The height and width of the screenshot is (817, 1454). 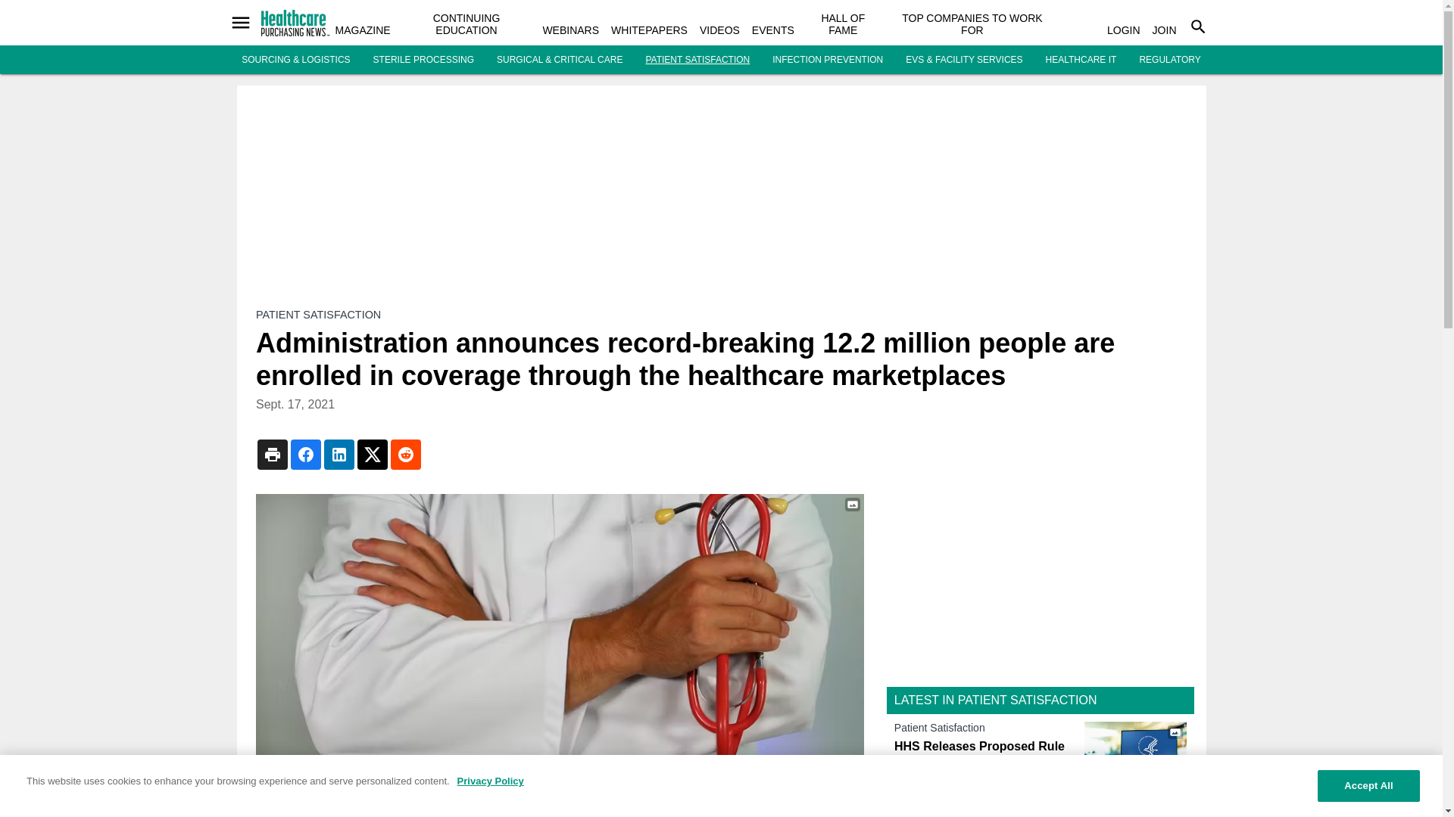 I want to click on PATIENT SATISFACTION, so click(x=697, y=60).